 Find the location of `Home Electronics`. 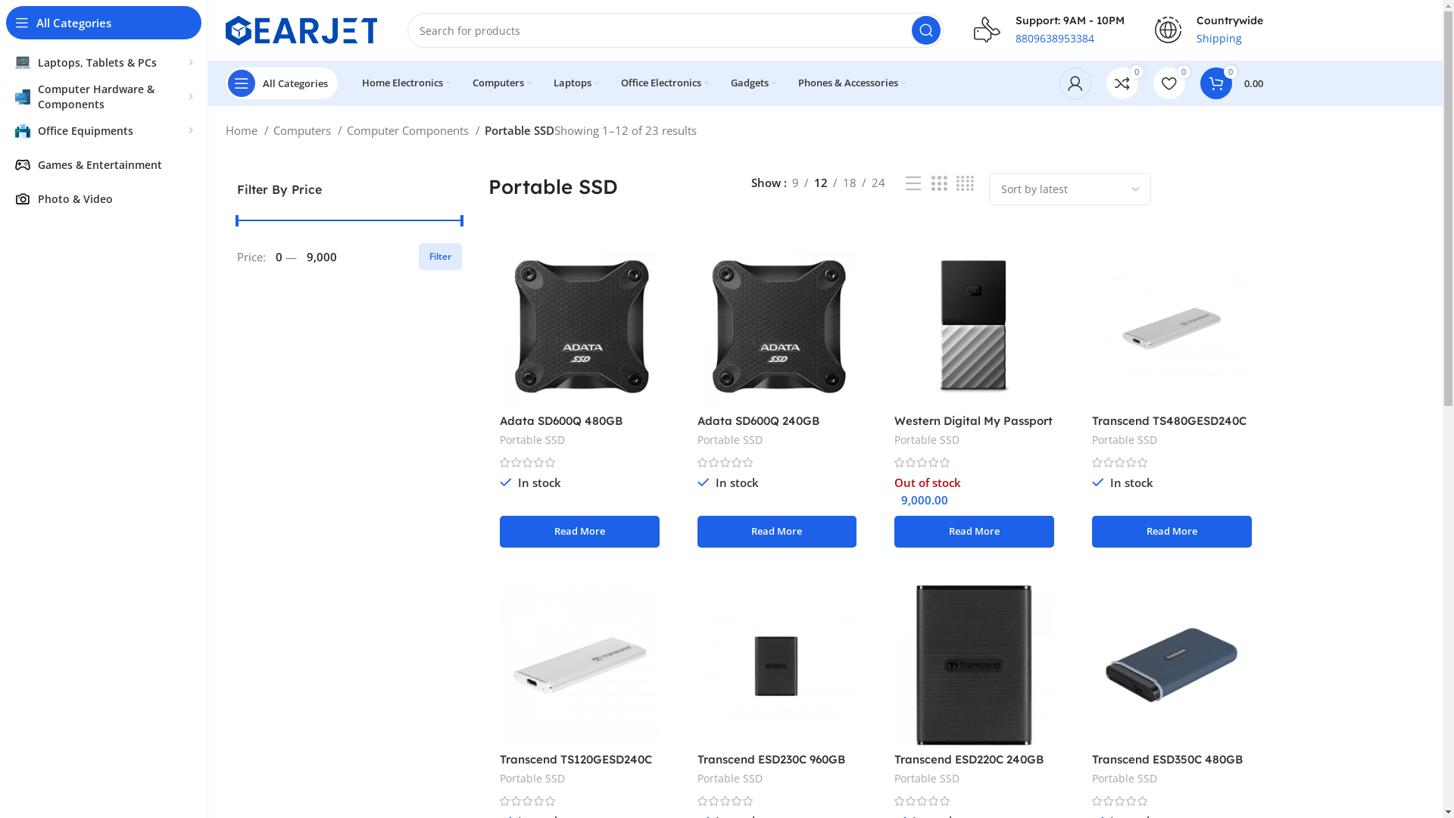

Home Electronics is located at coordinates (406, 83).